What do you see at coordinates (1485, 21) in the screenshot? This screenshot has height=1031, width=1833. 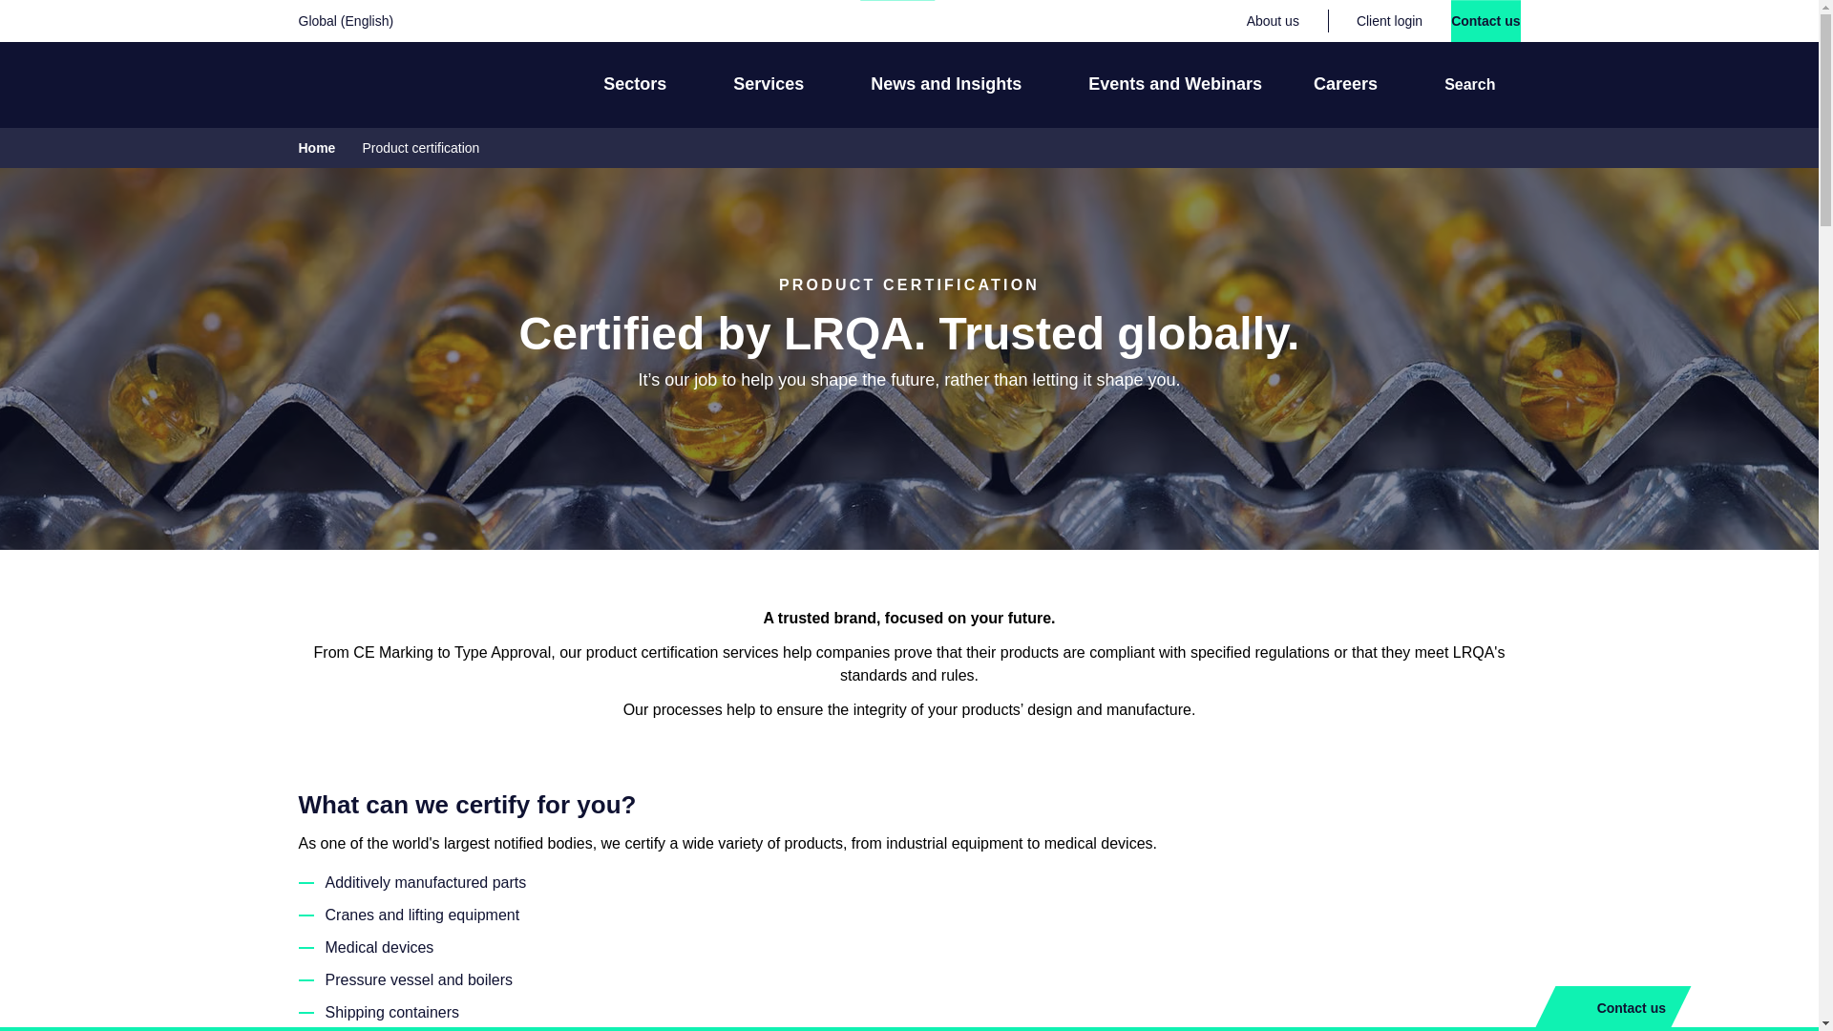 I see `Contact us` at bounding box center [1485, 21].